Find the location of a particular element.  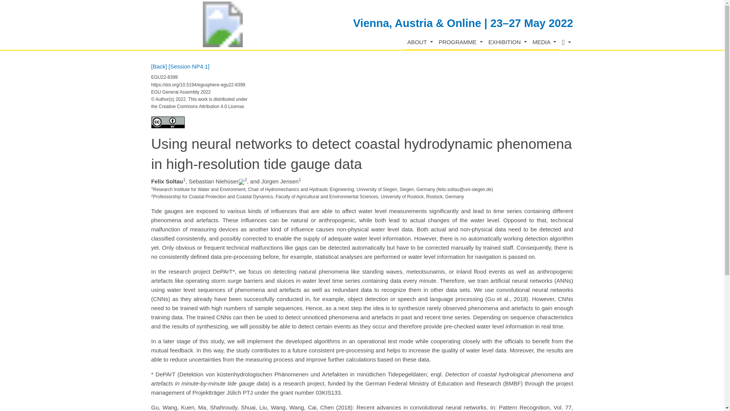

EXHIBITION is located at coordinates (507, 42).